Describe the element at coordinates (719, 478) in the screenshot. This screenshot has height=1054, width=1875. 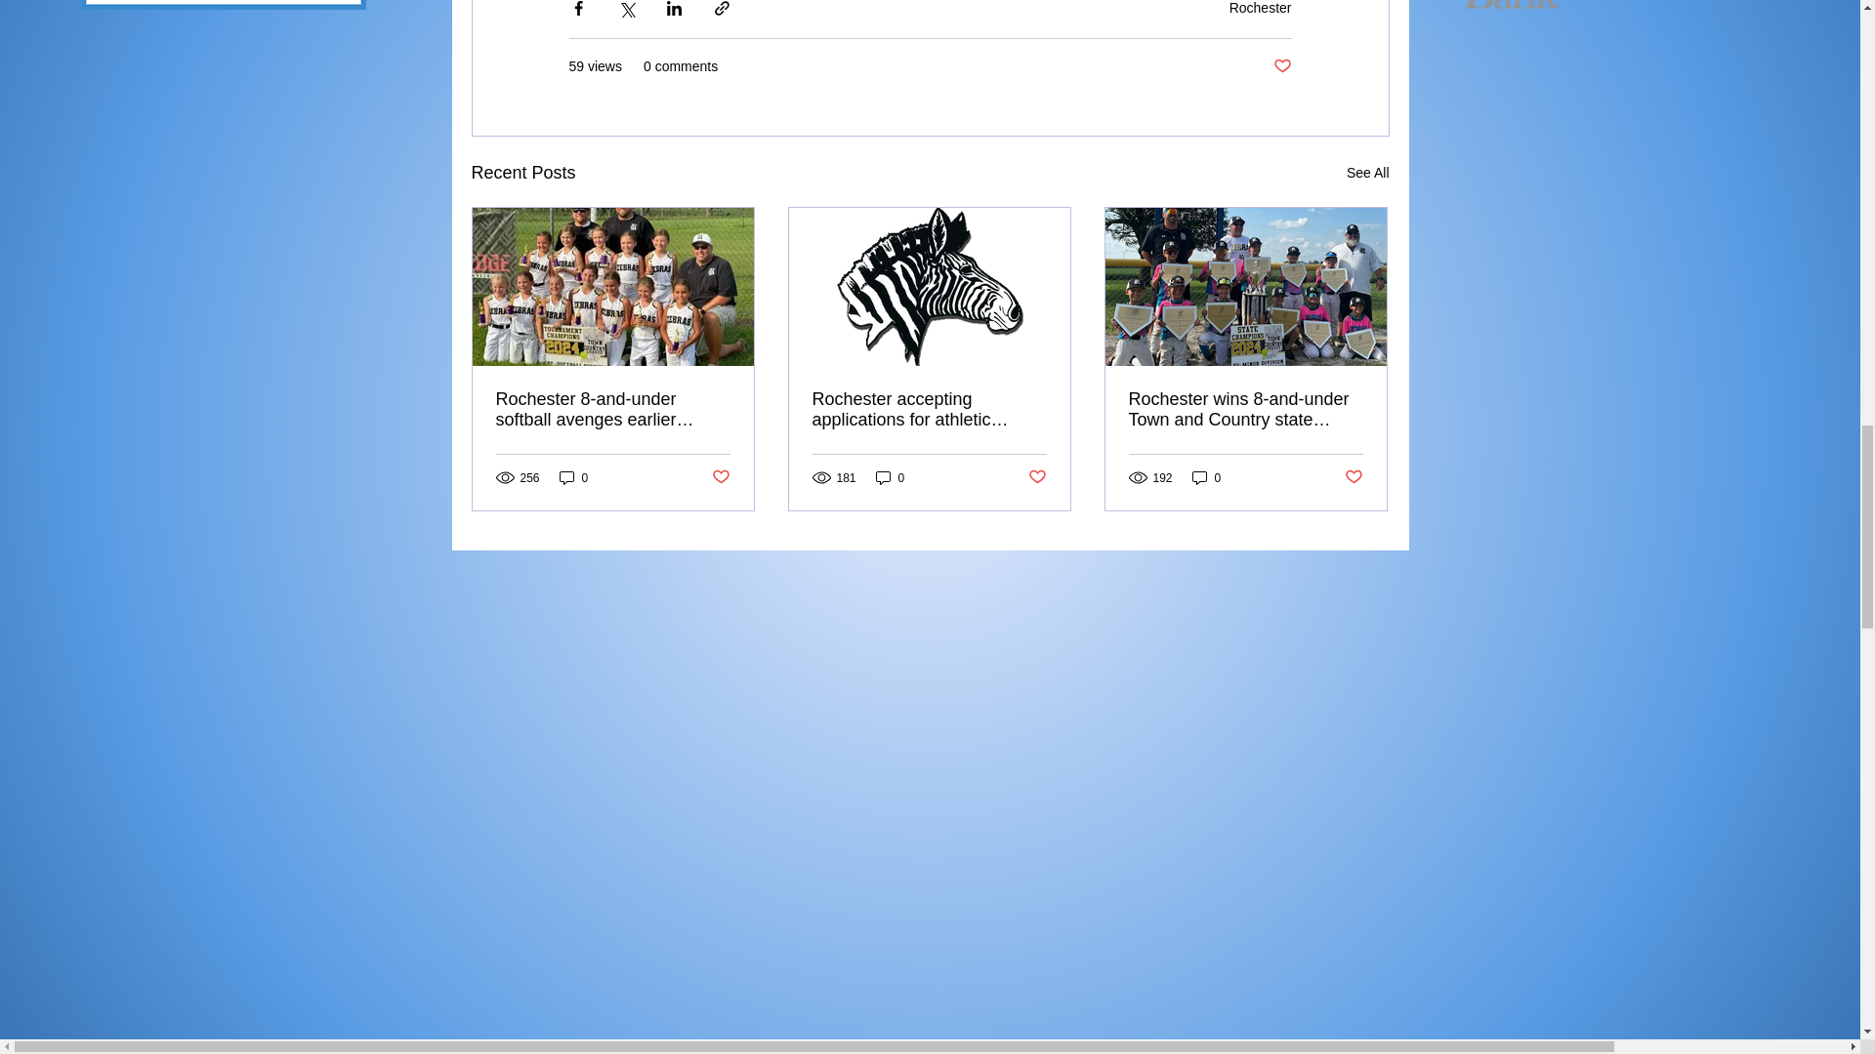
I see `Post not marked as liked` at that location.